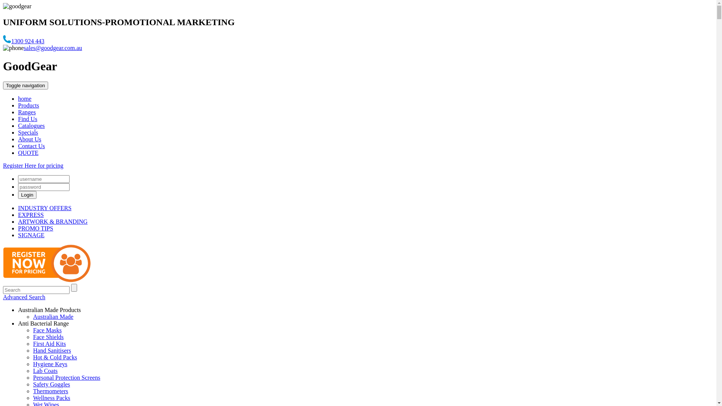  What do you see at coordinates (27, 195) in the screenshot?
I see `Login` at bounding box center [27, 195].